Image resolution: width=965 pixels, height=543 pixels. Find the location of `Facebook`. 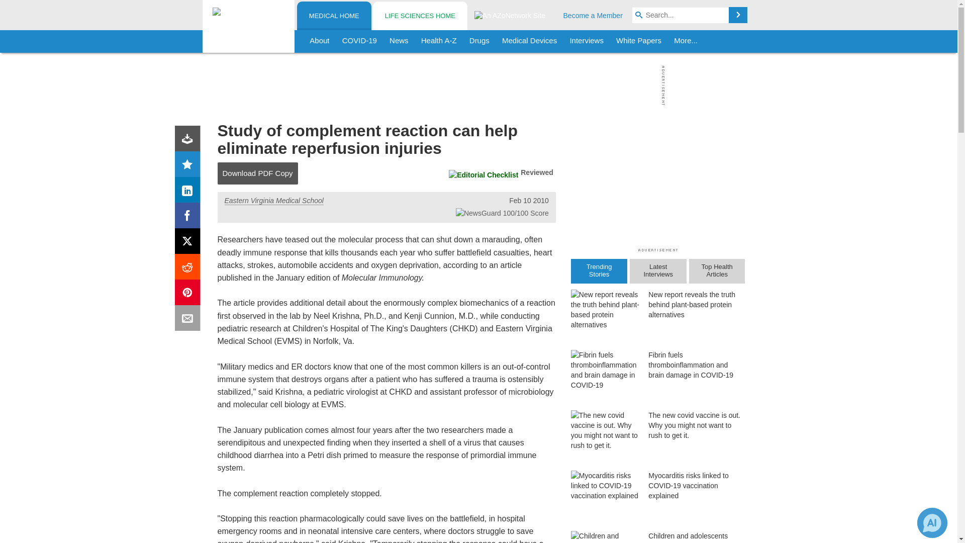

Facebook is located at coordinates (189, 217).